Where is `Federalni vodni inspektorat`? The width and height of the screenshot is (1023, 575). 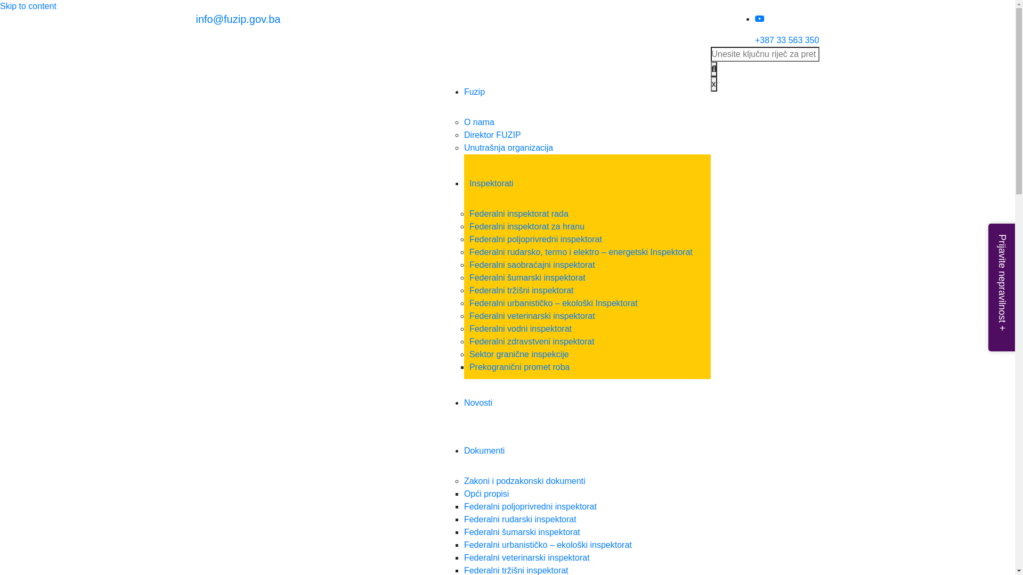 Federalni vodni inspektorat is located at coordinates (521, 329).